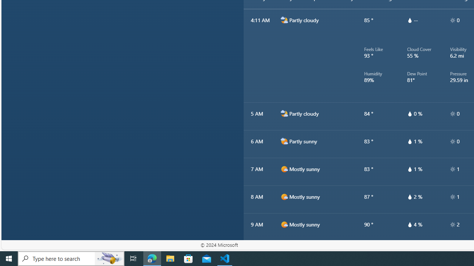  What do you see at coordinates (110, 259) in the screenshot?
I see `Search highlights icon opens search home window` at bounding box center [110, 259].